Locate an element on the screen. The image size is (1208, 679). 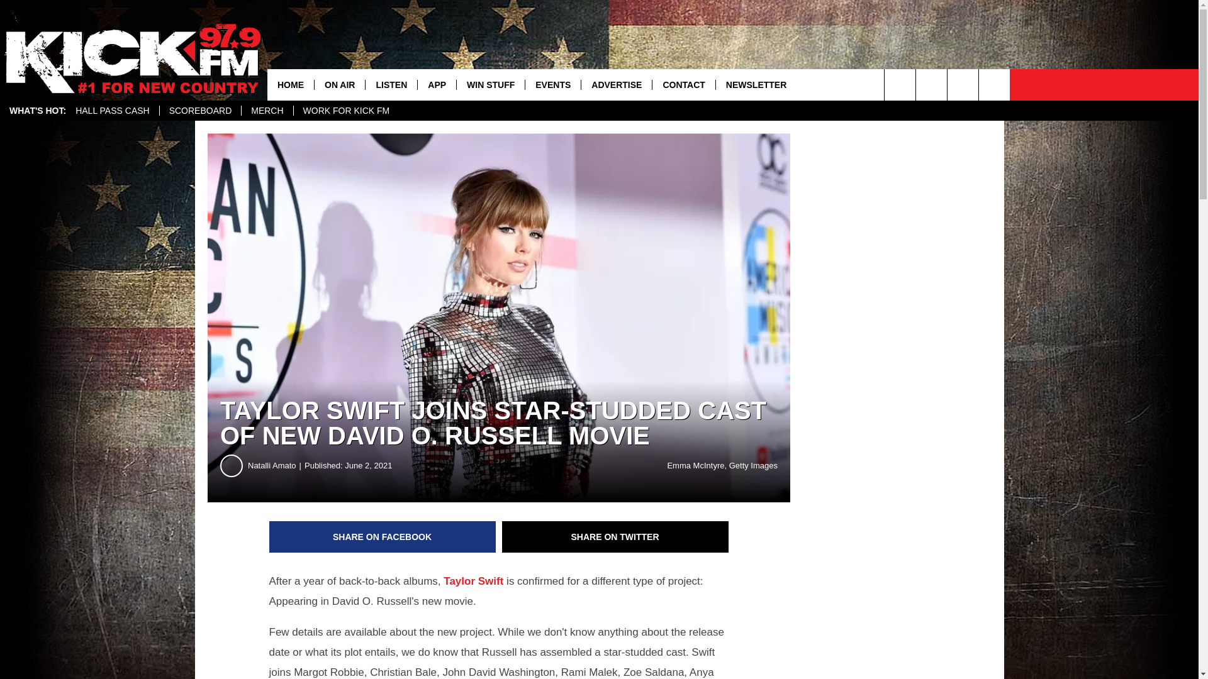
ON AIR is located at coordinates (339, 84).